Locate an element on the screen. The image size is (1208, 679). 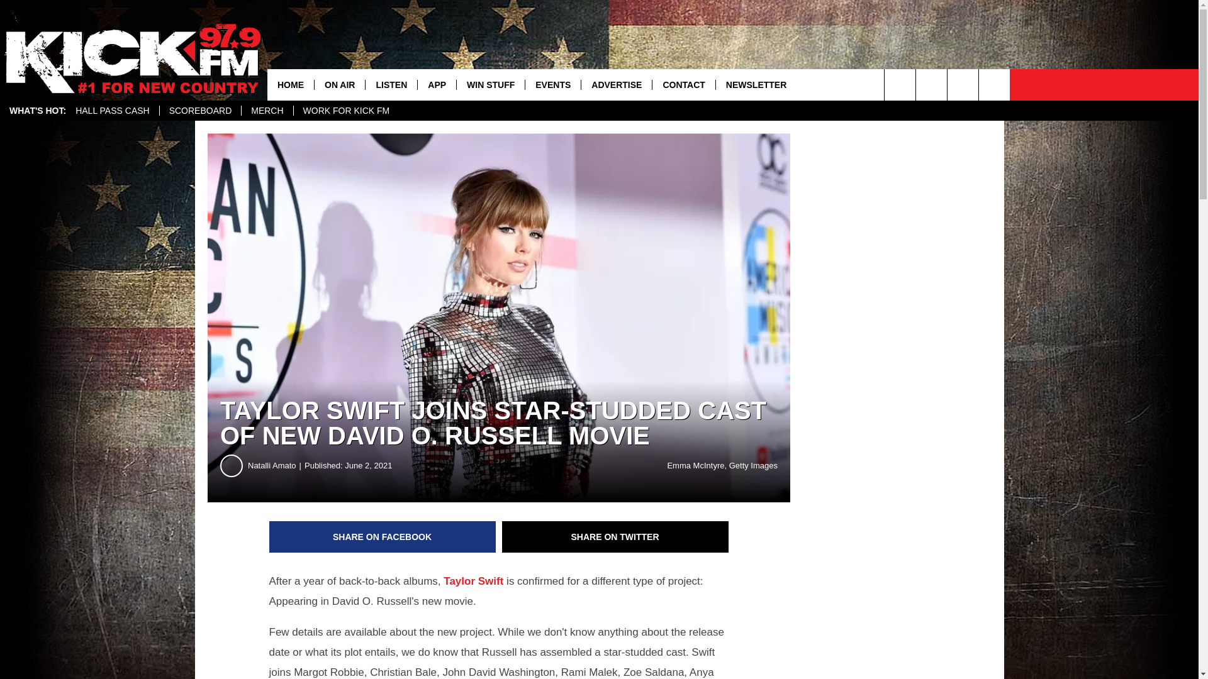
ON AIR is located at coordinates (339, 84).